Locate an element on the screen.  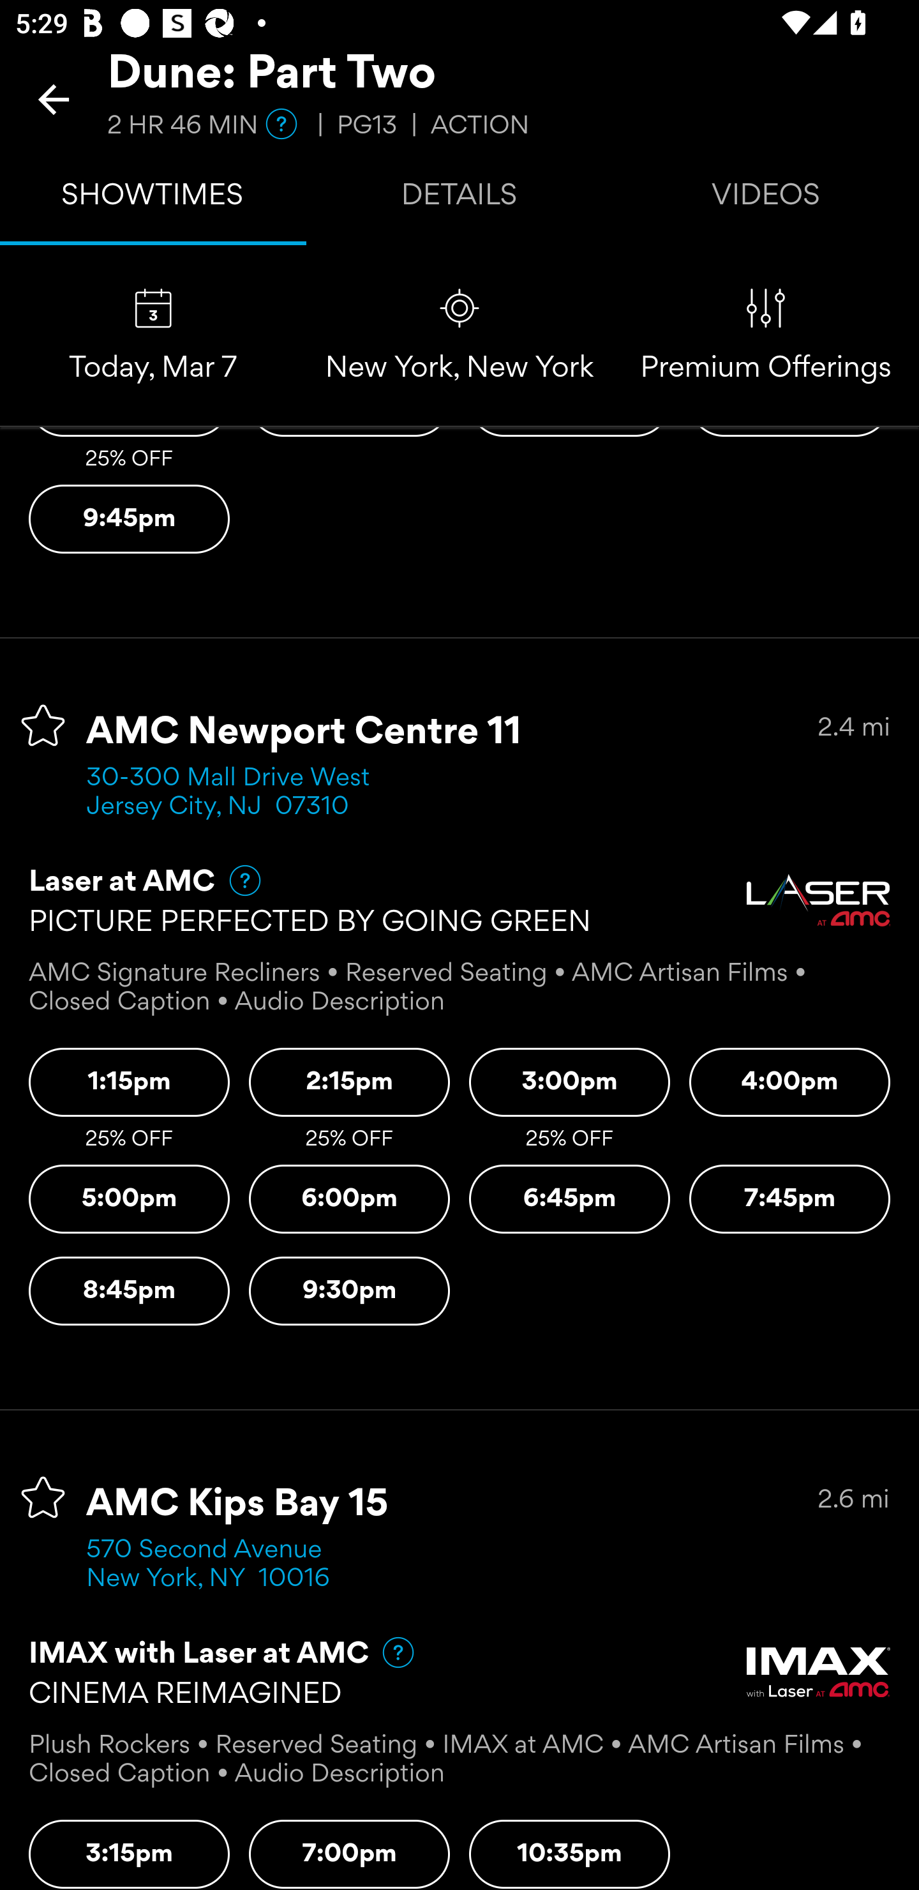
SHOWTIMES
Tab 1 of 3 is located at coordinates (153, 199).